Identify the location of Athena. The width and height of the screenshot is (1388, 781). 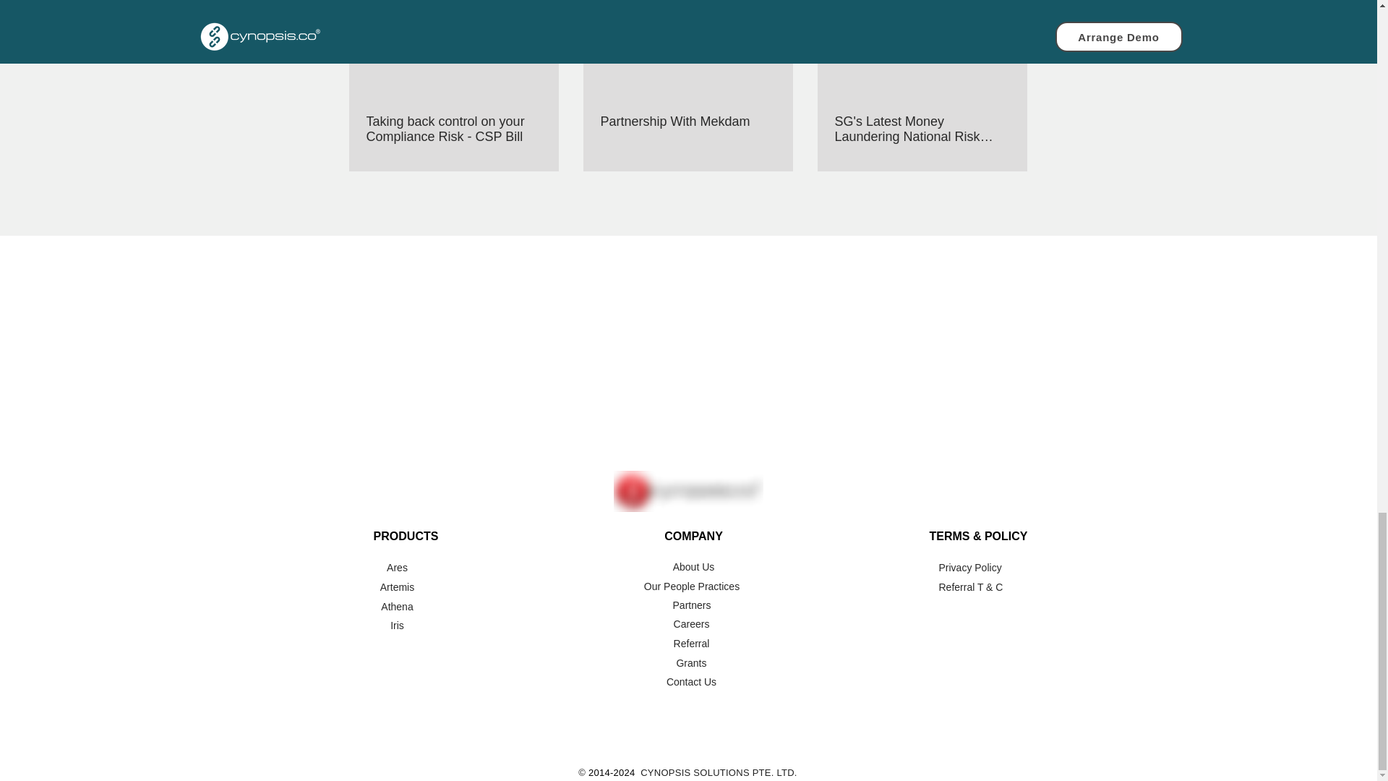
(396, 606).